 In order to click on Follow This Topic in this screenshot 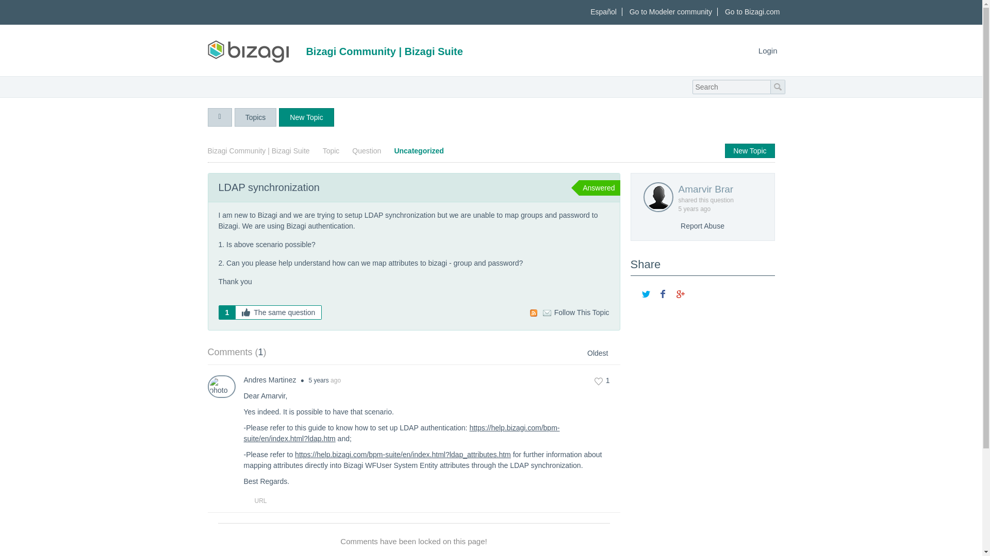, I will do `click(576, 313)`.